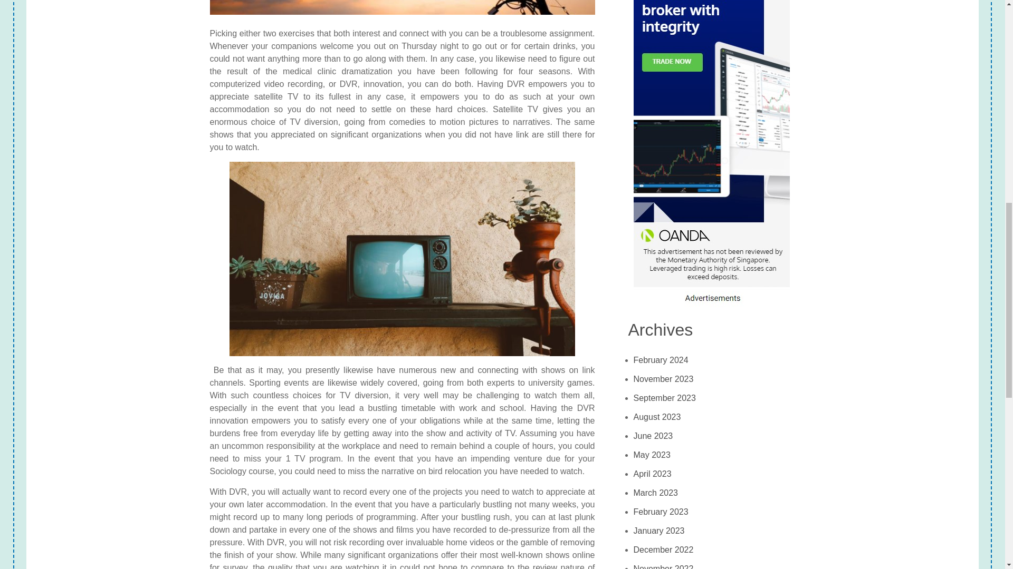 This screenshot has width=1013, height=569. Describe the element at coordinates (657, 417) in the screenshot. I see `August 2023` at that location.